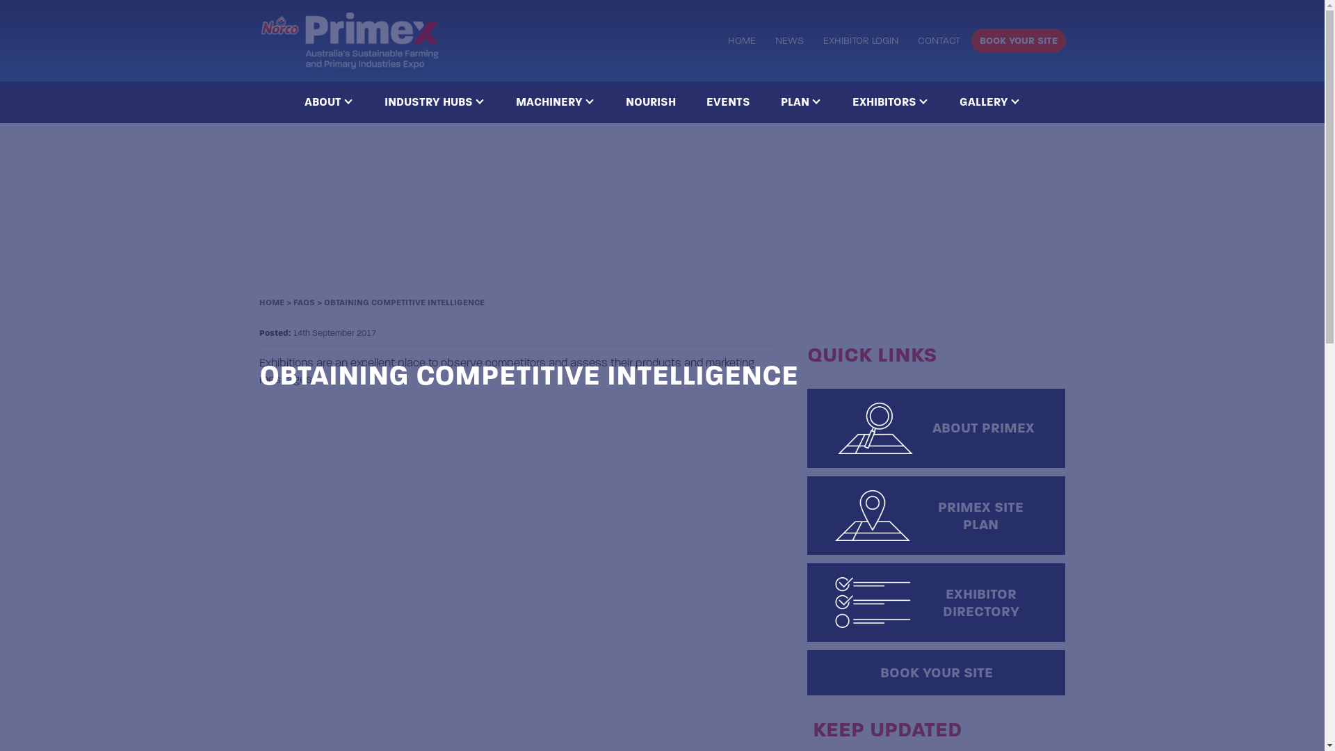 This screenshot has width=1335, height=751. What do you see at coordinates (801, 102) in the screenshot?
I see `PLAN` at bounding box center [801, 102].